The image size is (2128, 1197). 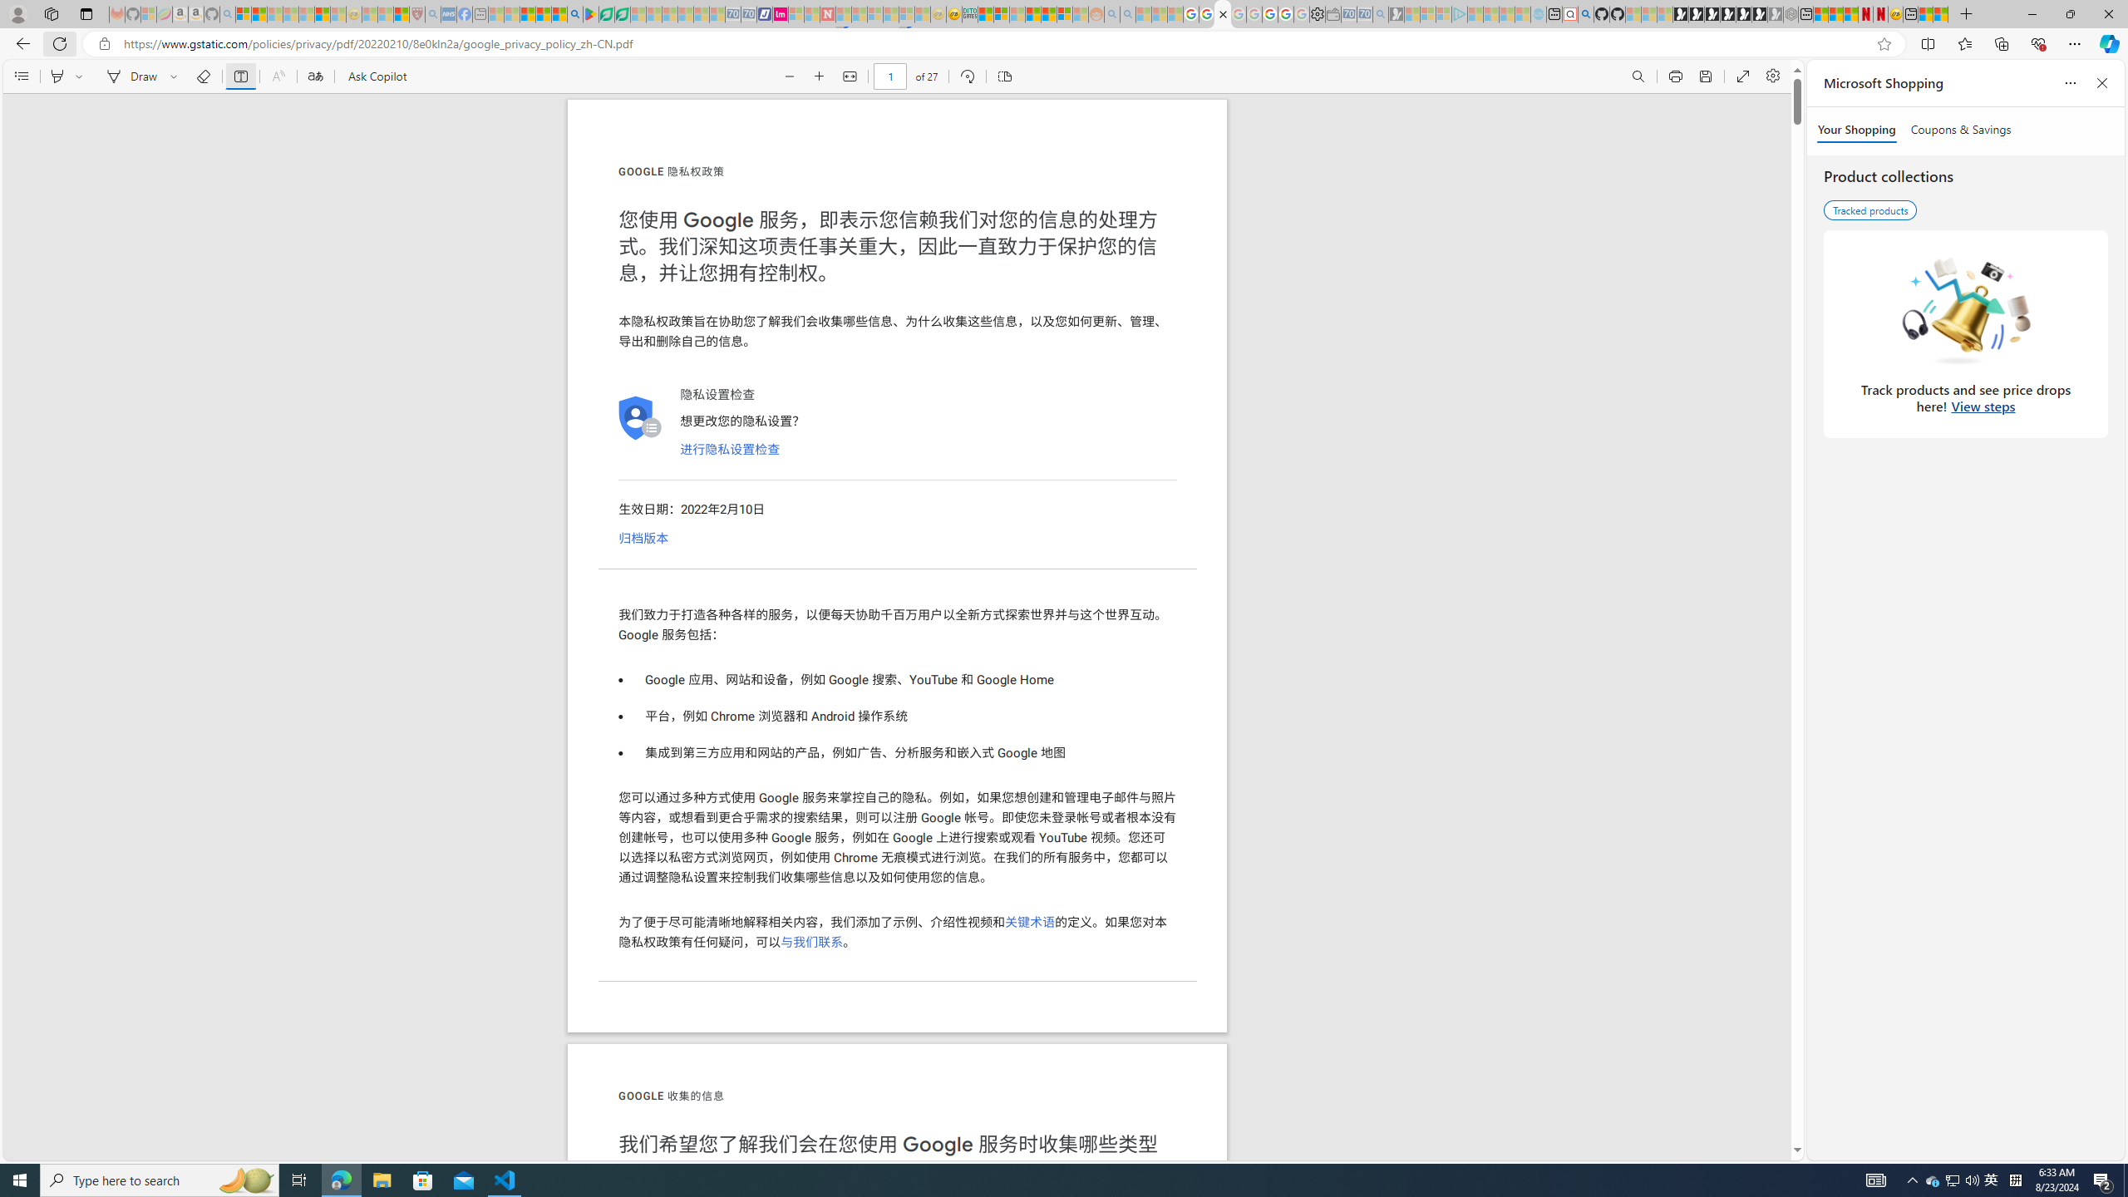 What do you see at coordinates (542, 14) in the screenshot?
I see `Pets - MSN` at bounding box center [542, 14].